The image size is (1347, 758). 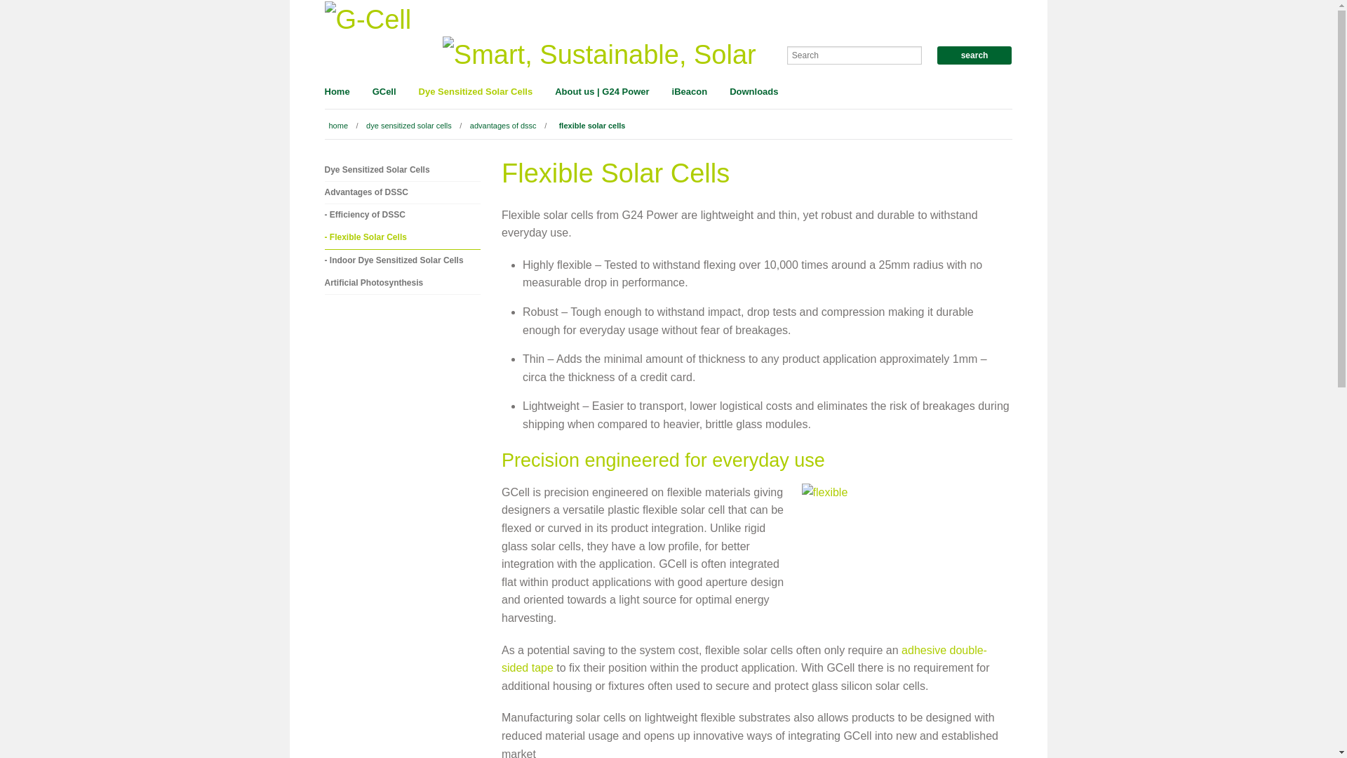 What do you see at coordinates (409, 125) in the screenshot?
I see `dye sensitized solar cells` at bounding box center [409, 125].